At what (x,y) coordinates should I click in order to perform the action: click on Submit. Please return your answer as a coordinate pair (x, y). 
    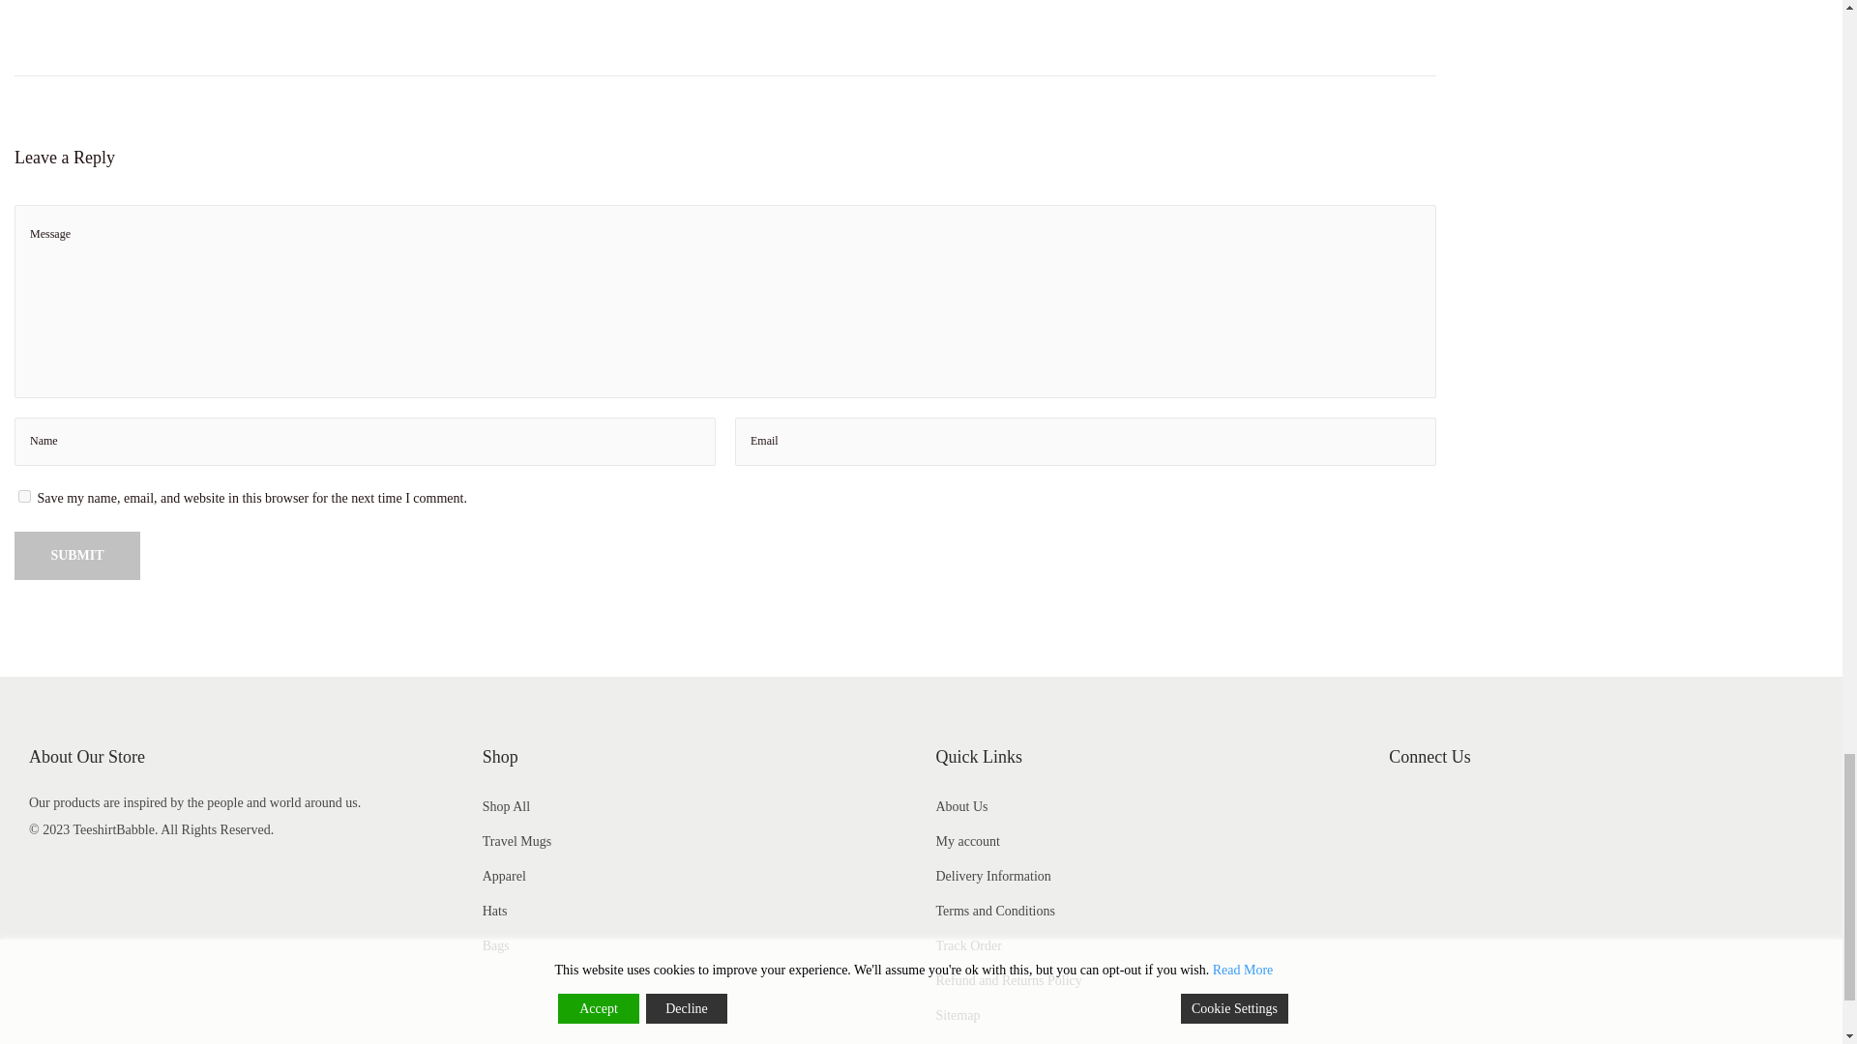
    Looking at the image, I should click on (77, 555).